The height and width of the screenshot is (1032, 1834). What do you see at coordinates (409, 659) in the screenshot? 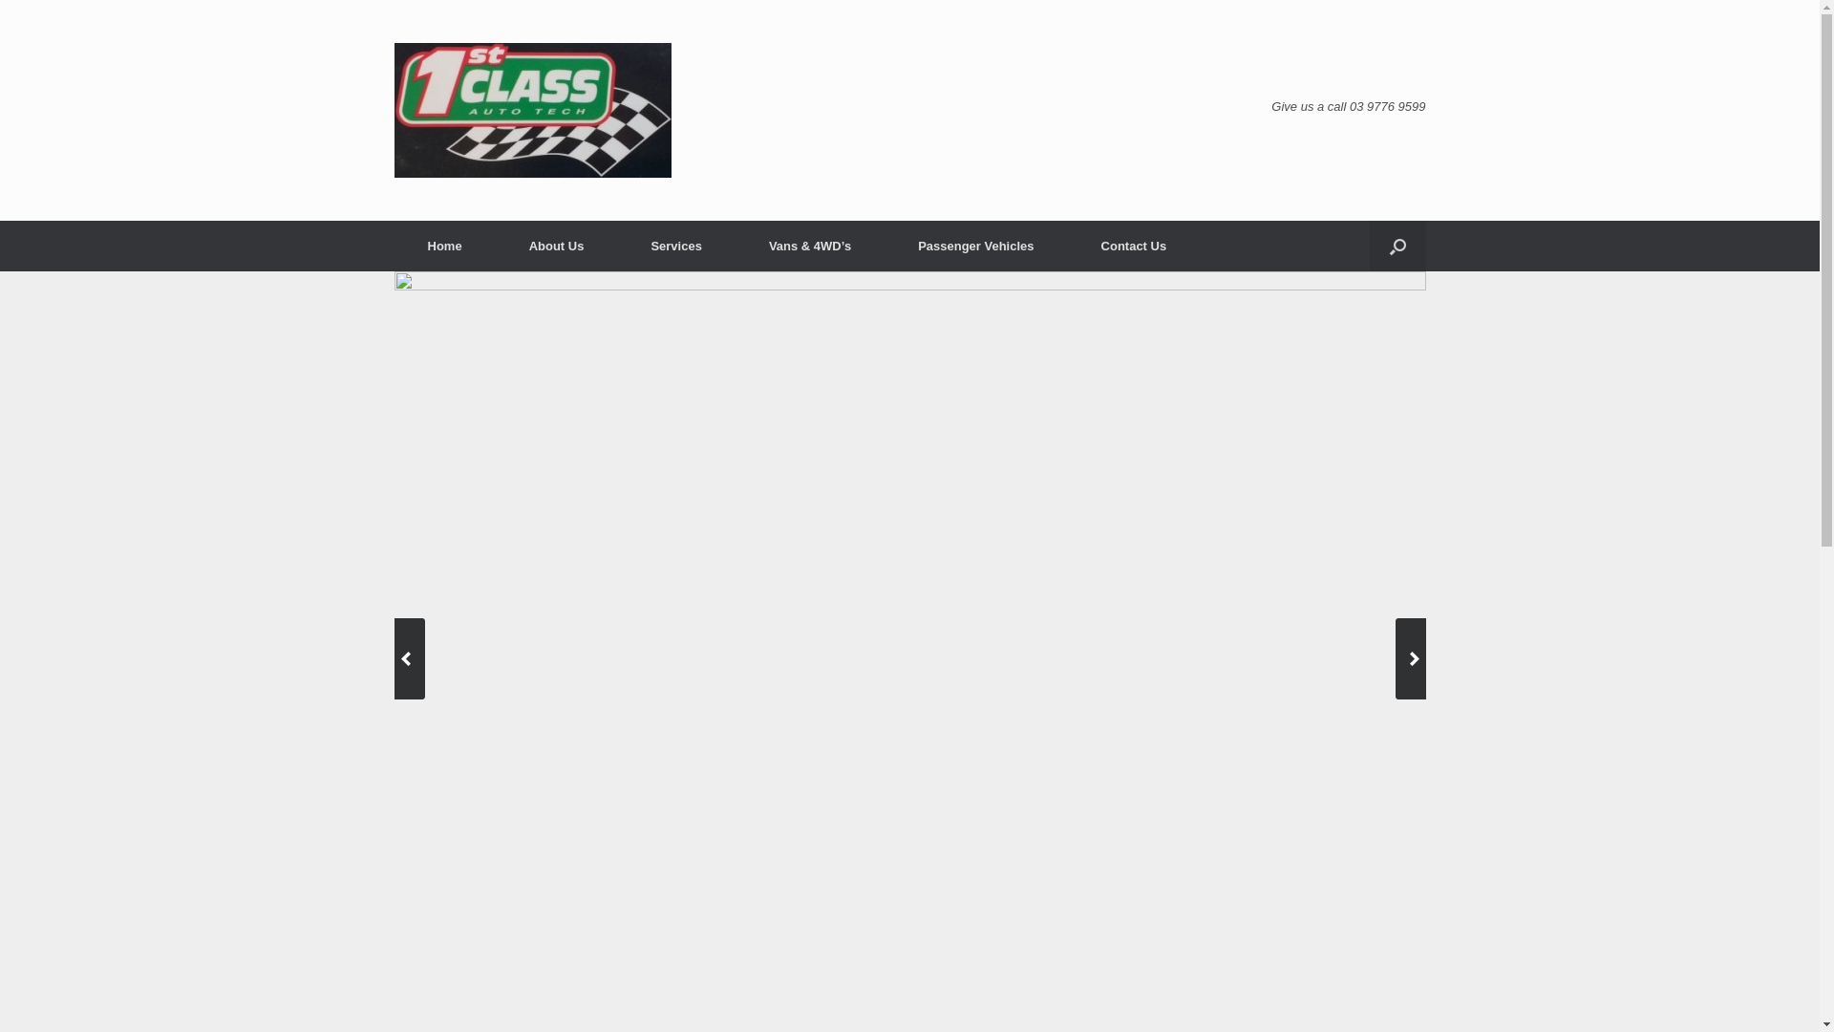
I see `<` at bounding box center [409, 659].